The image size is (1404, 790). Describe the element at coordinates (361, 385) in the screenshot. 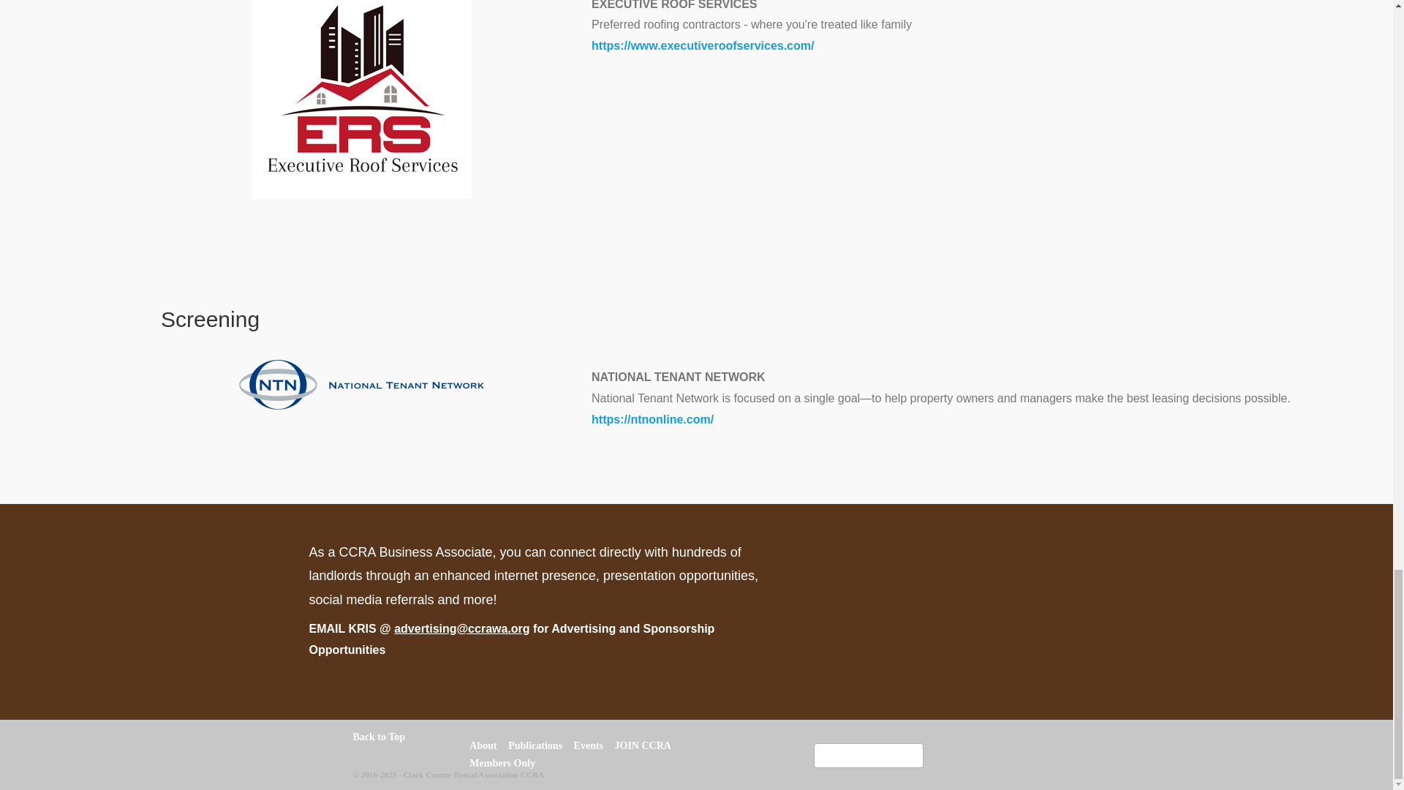

I see `National Tenant Network` at that location.